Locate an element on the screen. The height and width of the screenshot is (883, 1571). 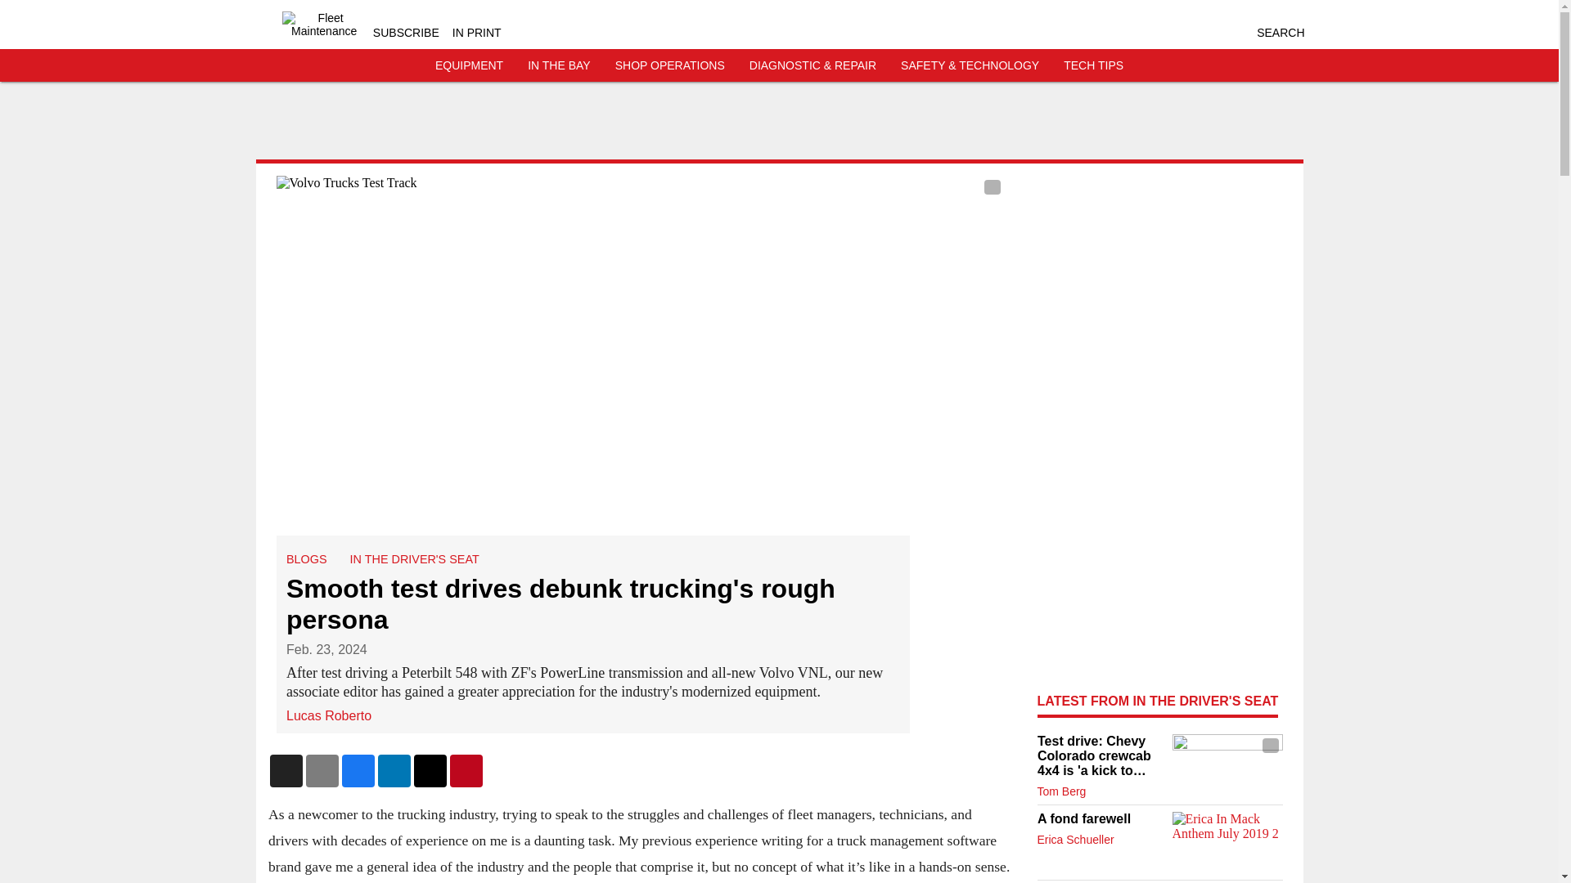
Tom Berg is located at coordinates (1062, 791).